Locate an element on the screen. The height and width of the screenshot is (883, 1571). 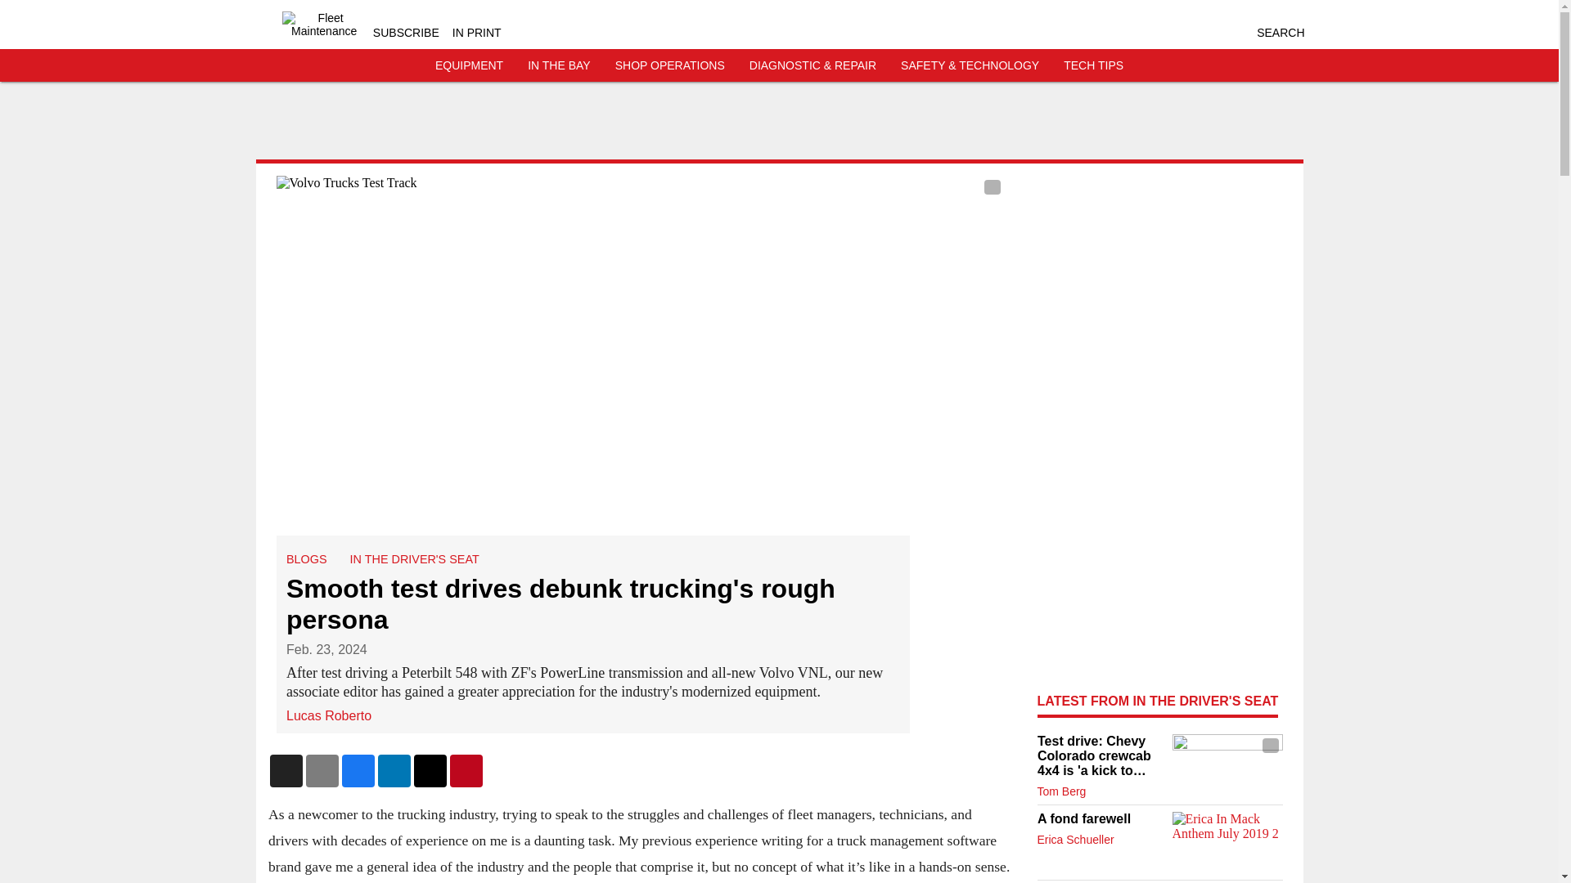
Tom Berg is located at coordinates (1062, 791).